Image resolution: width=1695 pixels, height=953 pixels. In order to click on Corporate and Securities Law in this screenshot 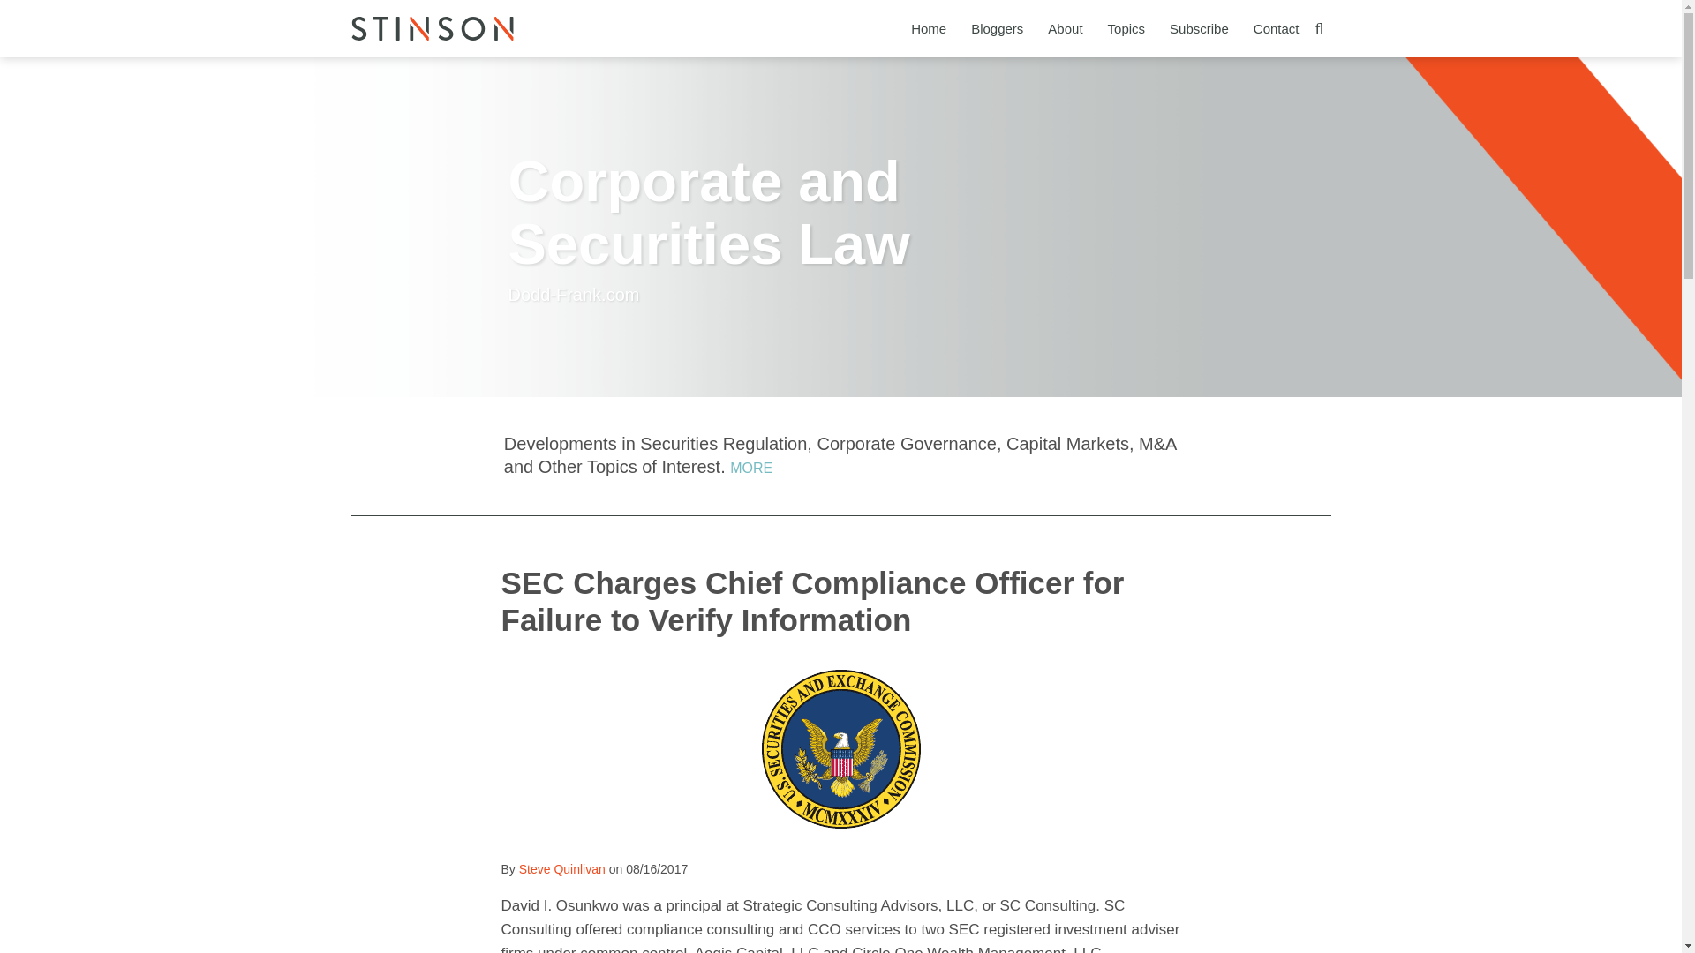, I will do `click(710, 213)`.